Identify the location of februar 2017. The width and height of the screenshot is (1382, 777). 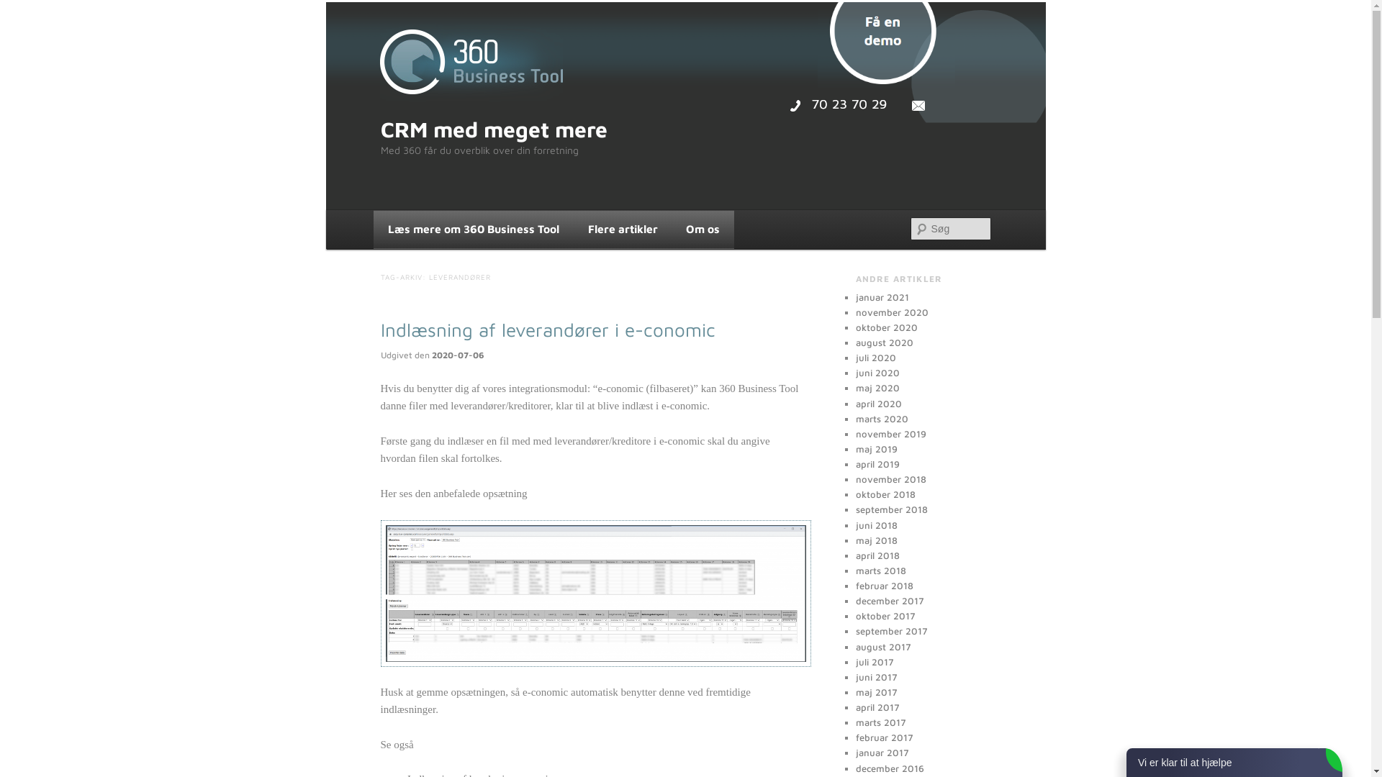
(884, 737).